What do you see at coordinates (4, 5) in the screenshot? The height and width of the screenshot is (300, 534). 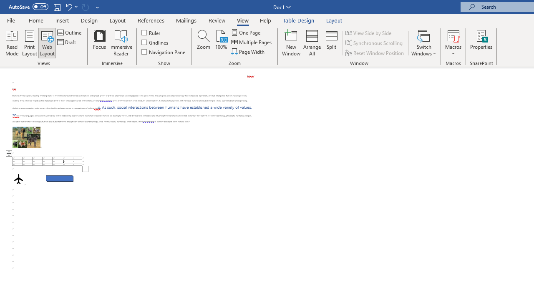 I see `System` at bounding box center [4, 5].